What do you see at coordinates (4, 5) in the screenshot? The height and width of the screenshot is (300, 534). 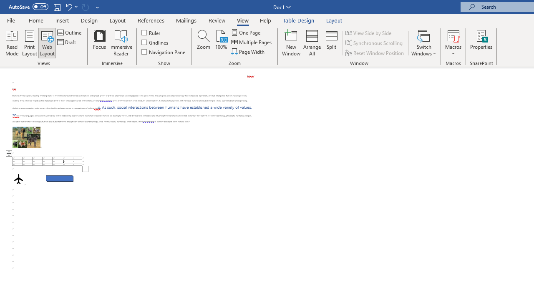 I see `System` at bounding box center [4, 5].